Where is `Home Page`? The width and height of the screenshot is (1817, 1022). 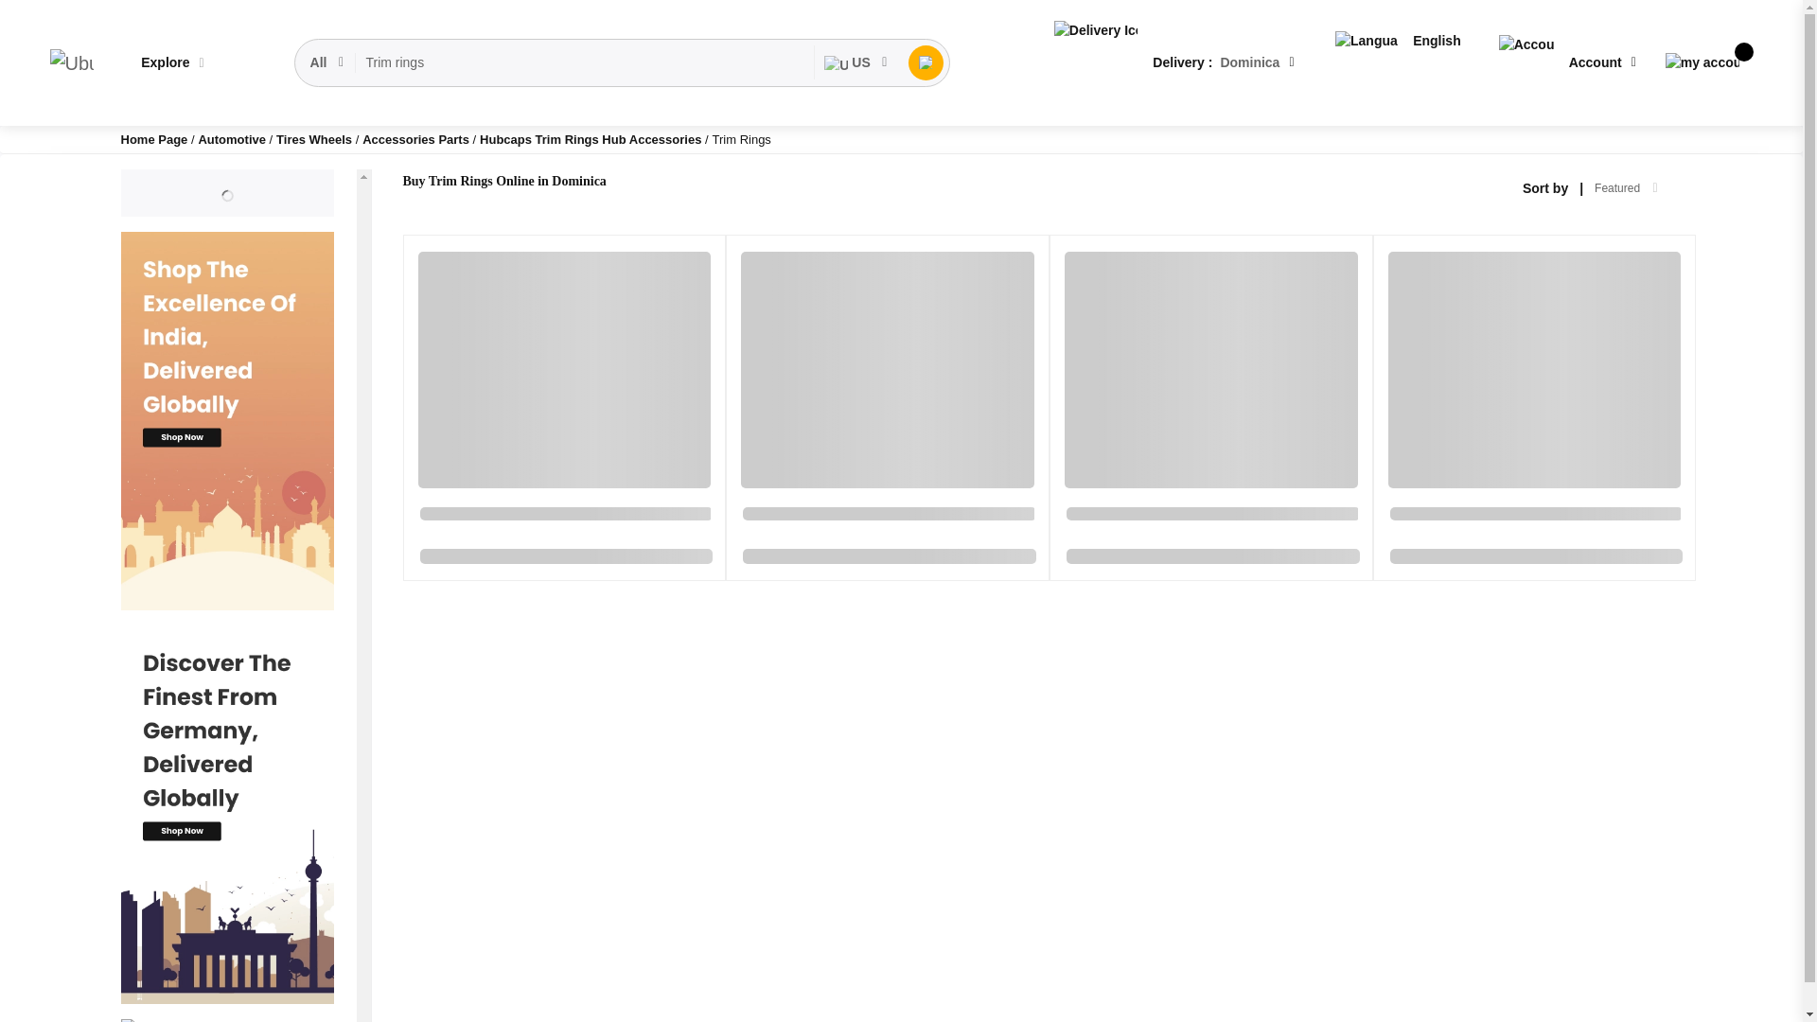
Home Page is located at coordinates (155, 140).